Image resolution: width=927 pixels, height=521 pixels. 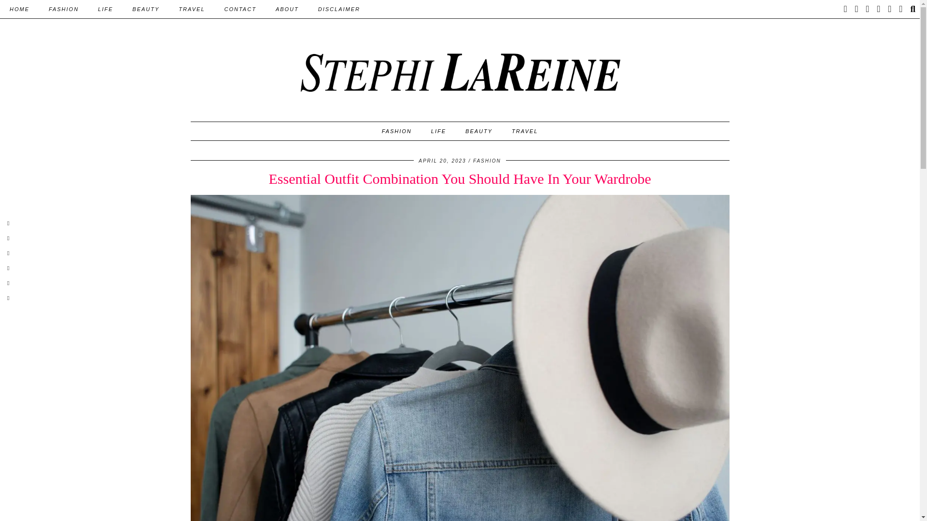 I want to click on LIFE, so click(x=105, y=9).